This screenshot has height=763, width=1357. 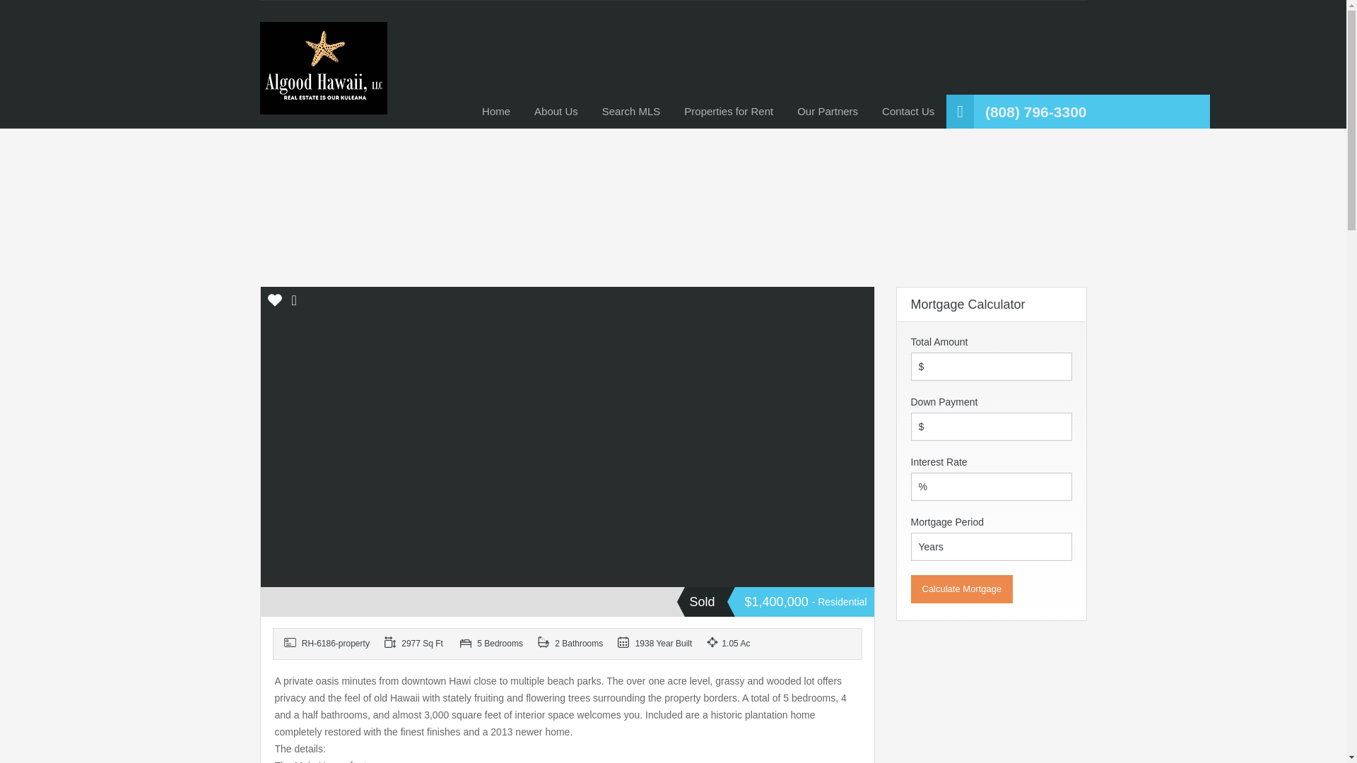 What do you see at coordinates (961, 589) in the screenshot?
I see `Calculate Mortgage` at bounding box center [961, 589].